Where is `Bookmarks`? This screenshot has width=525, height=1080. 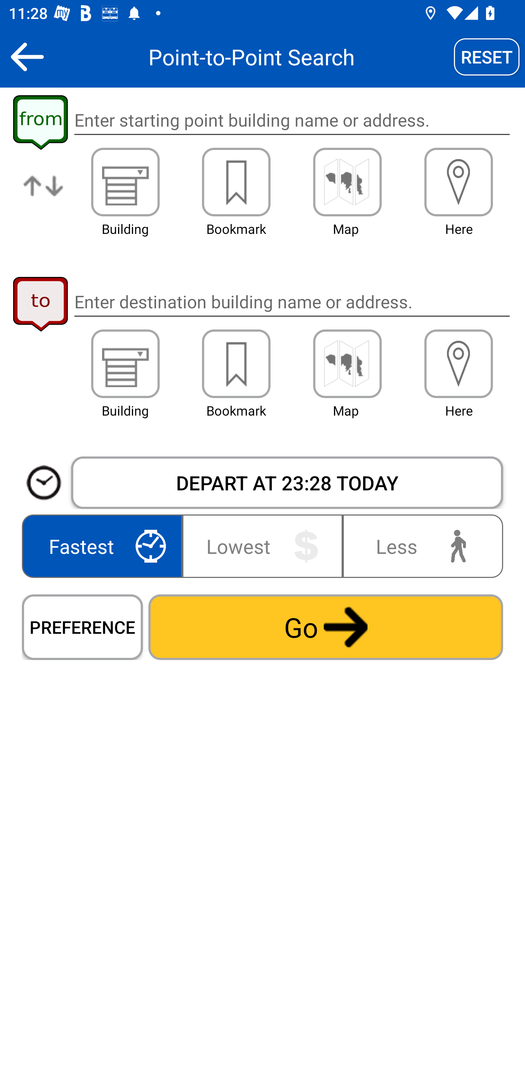
Bookmarks is located at coordinates (236, 364).